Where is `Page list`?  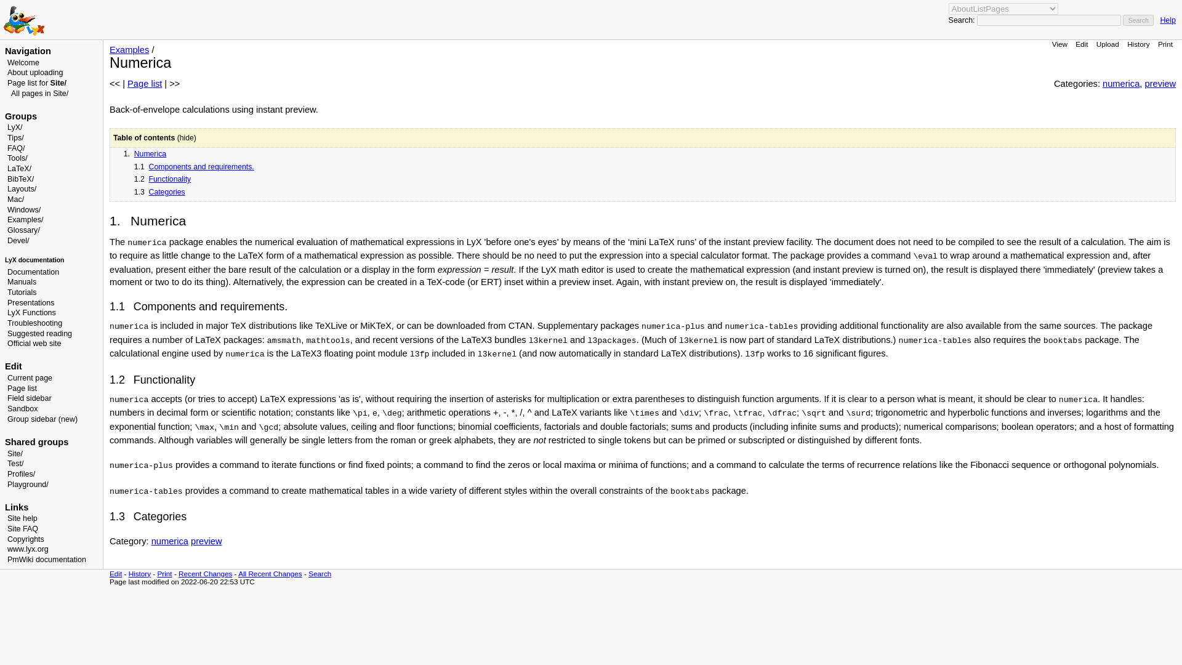 Page list is located at coordinates (22, 389).